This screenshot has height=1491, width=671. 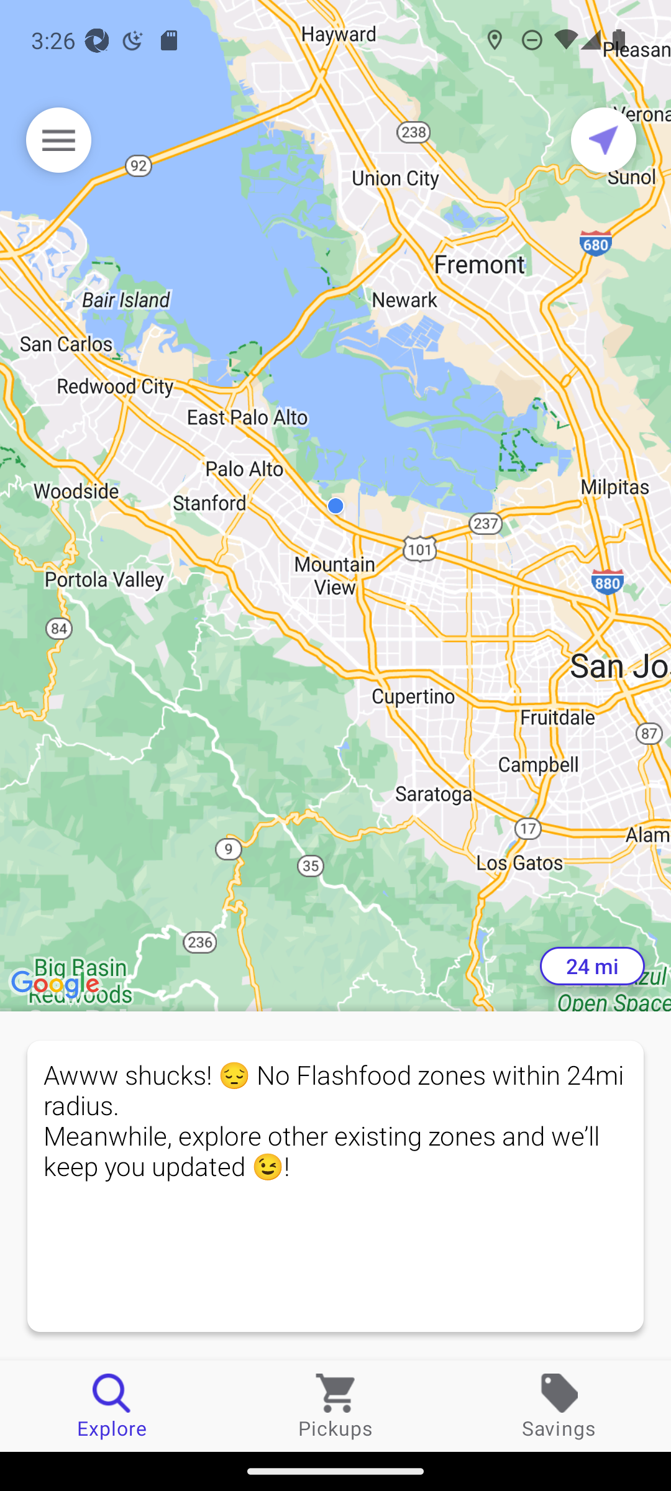 What do you see at coordinates (592, 966) in the screenshot?
I see `24 mi` at bounding box center [592, 966].